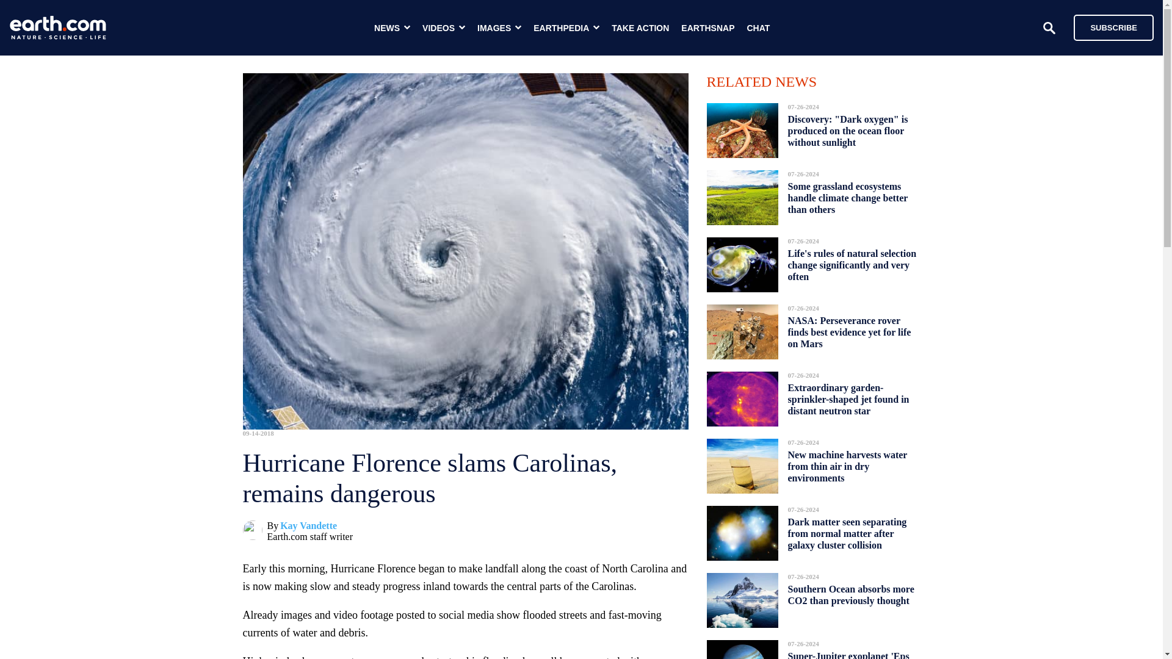  Describe the element at coordinates (847, 466) in the screenshot. I see `New machine harvests water from thin air in dry environments` at that location.